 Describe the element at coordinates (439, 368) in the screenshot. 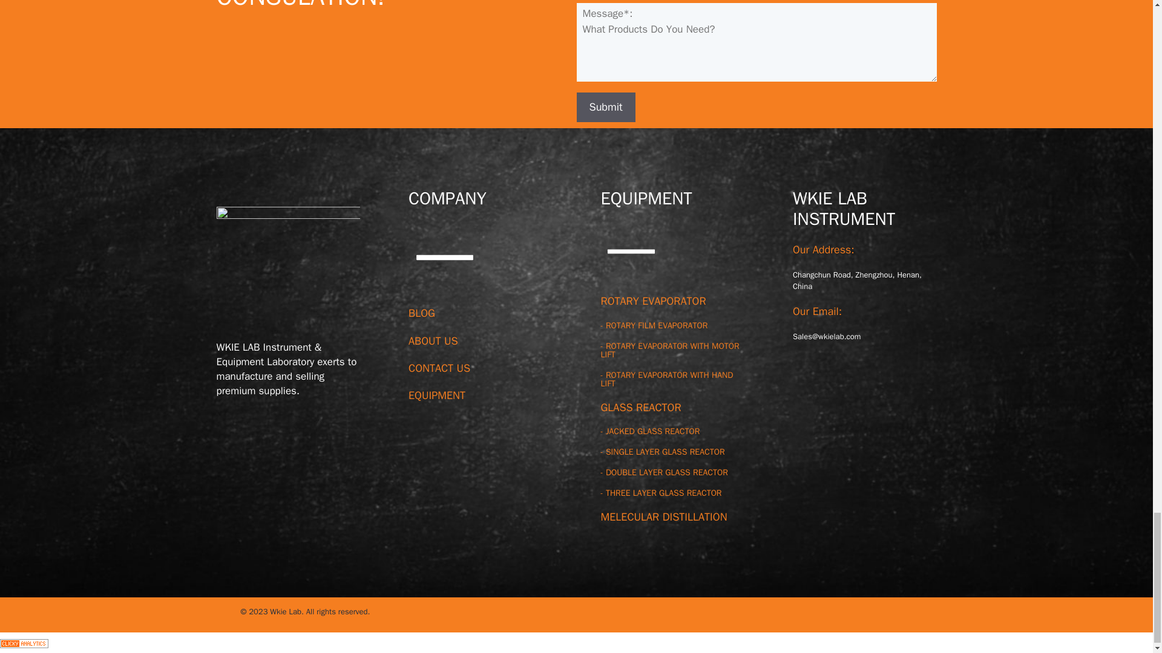

I see `CONTACT US` at that location.